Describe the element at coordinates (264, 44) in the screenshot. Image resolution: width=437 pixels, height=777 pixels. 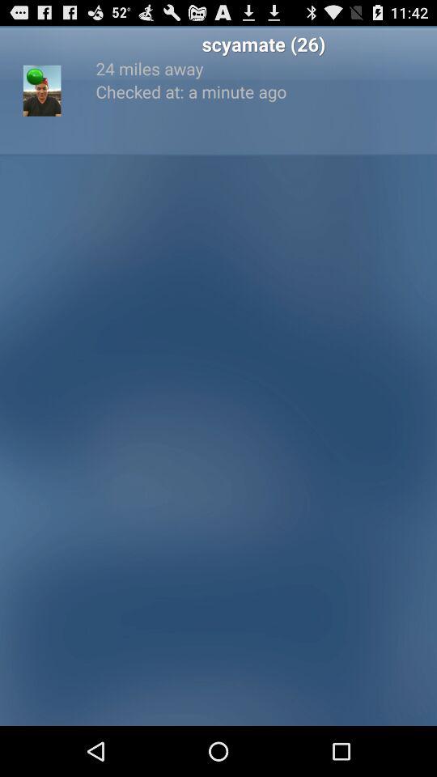
I see `click the app above the 24 miles away app` at that location.